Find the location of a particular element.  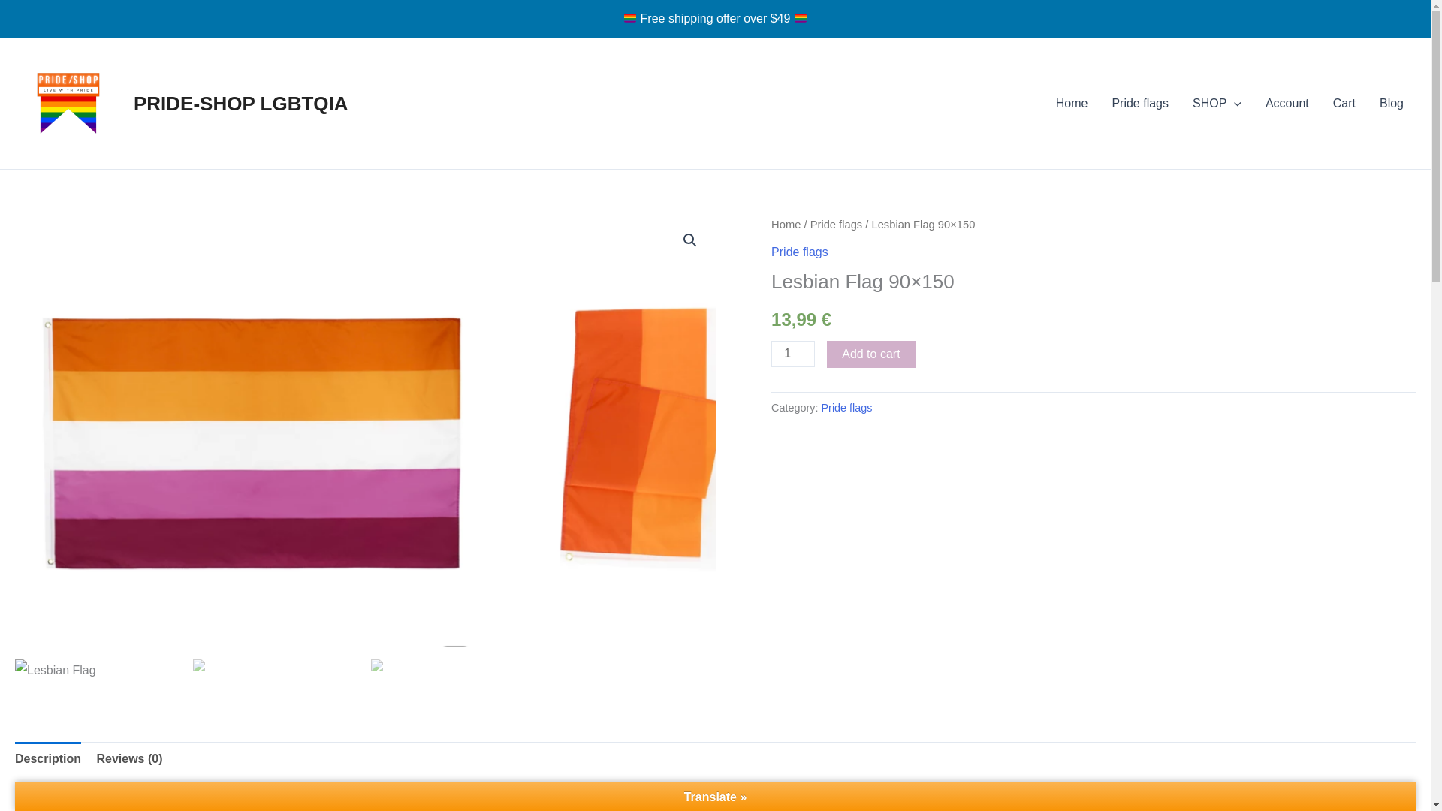

Account is located at coordinates (1287, 104).